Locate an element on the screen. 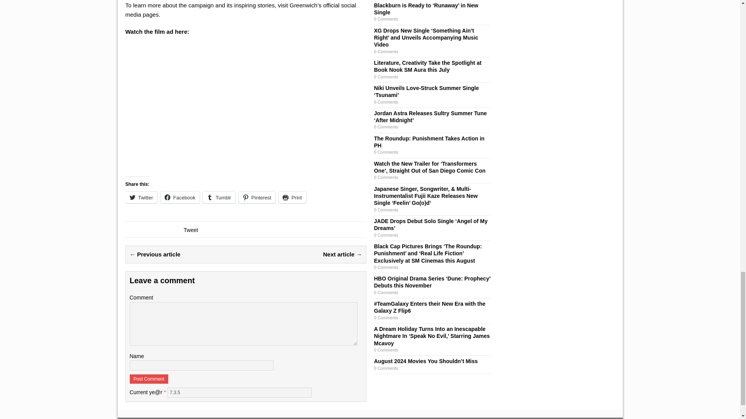 Image resolution: width=746 pixels, height=419 pixels. Click to share on Twitter is located at coordinates (141, 197).